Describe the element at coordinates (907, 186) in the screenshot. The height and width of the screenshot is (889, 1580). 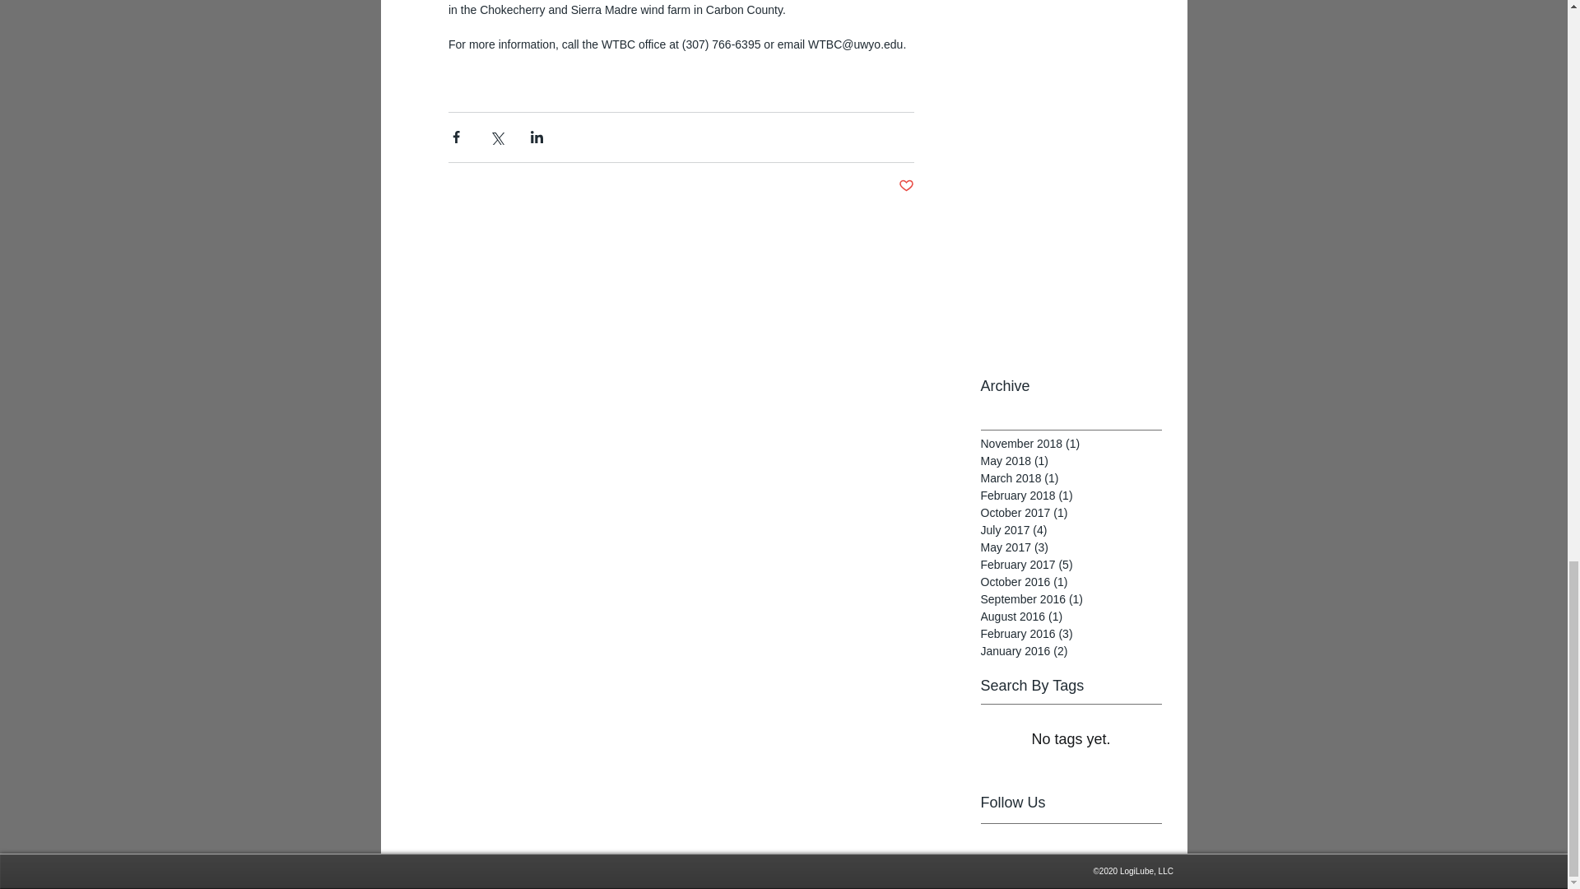
I see `Post not marked as liked` at that location.